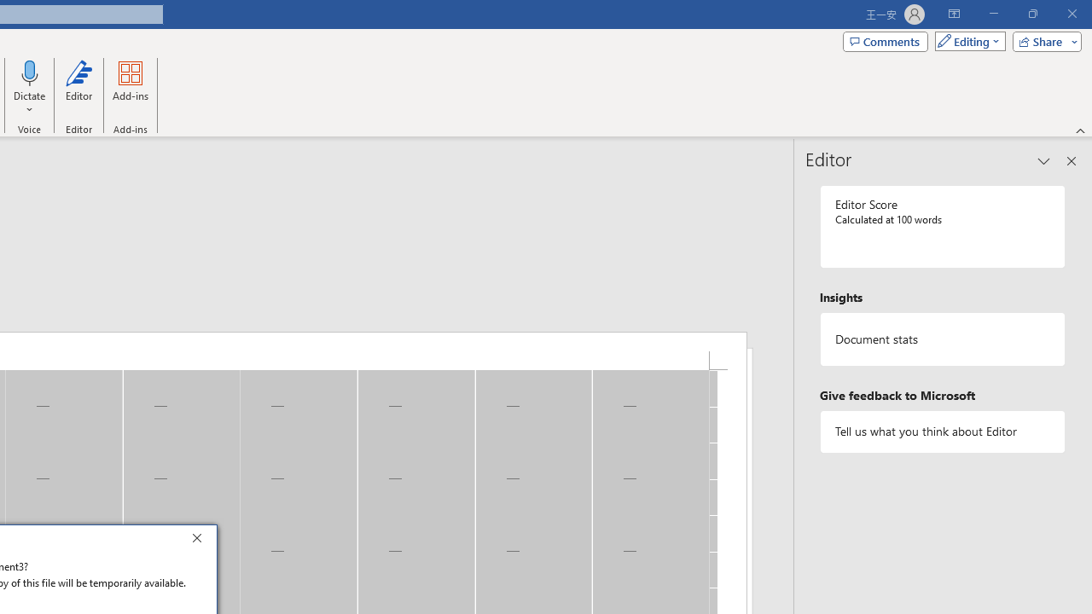 Image resolution: width=1092 pixels, height=614 pixels. I want to click on Mode, so click(967, 41).